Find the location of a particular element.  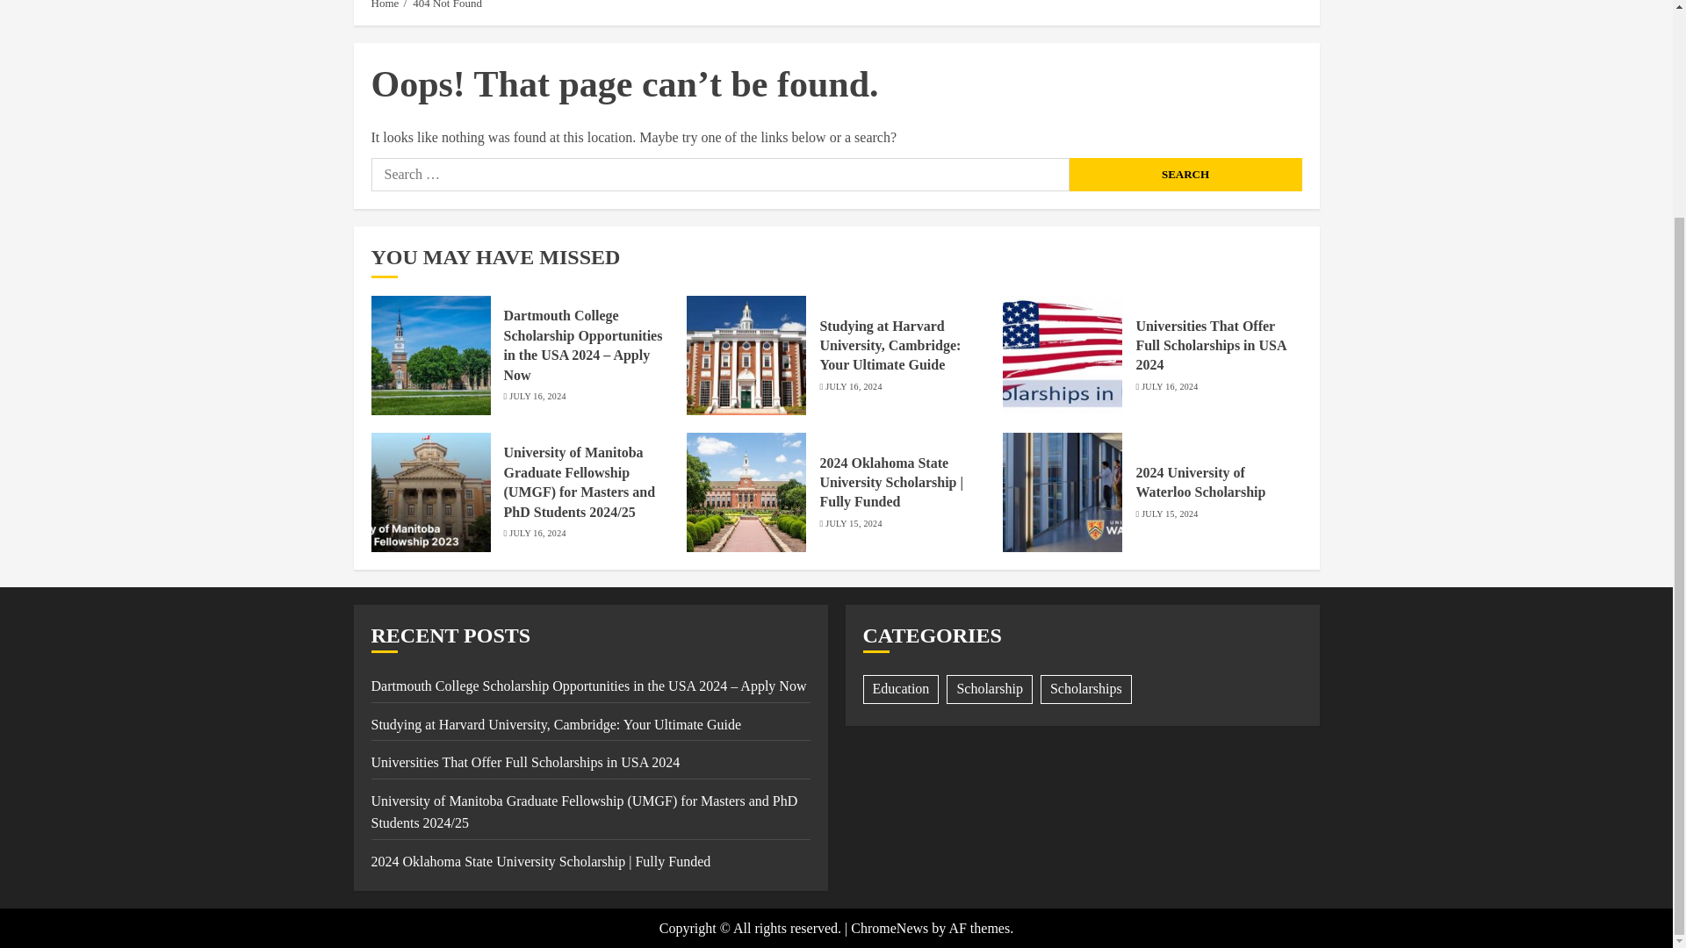

Search is located at coordinates (1185, 175).